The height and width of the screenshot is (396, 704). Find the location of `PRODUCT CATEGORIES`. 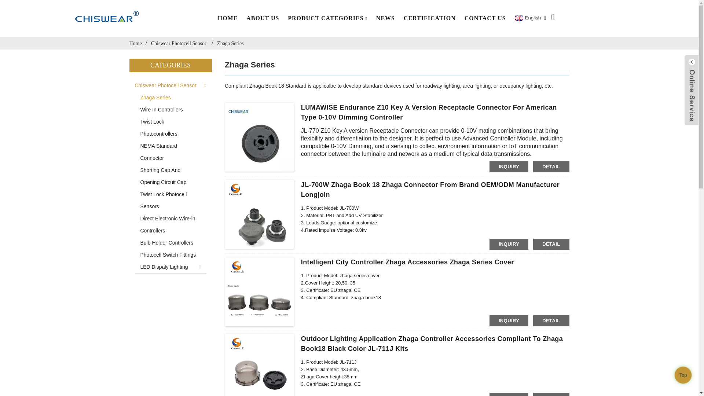

PRODUCT CATEGORIES is located at coordinates (327, 18).